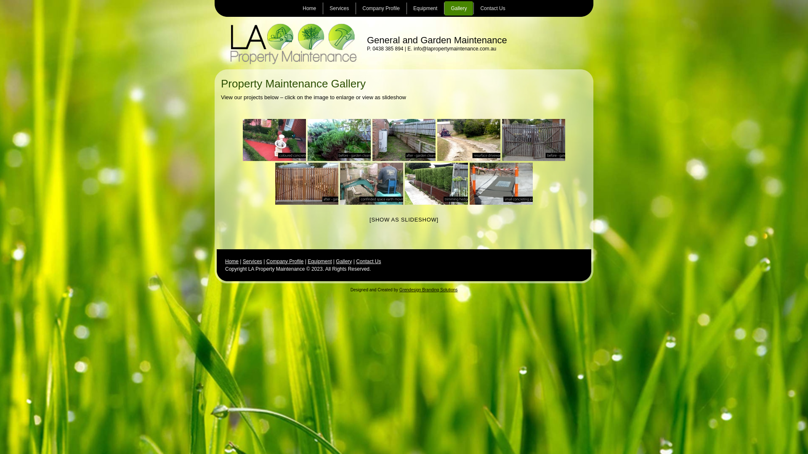 This screenshot has width=808, height=454. What do you see at coordinates (501, 184) in the screenshot?
I see `la-property-maintenance-small-section-concreating` at bounding box center [501, 184].